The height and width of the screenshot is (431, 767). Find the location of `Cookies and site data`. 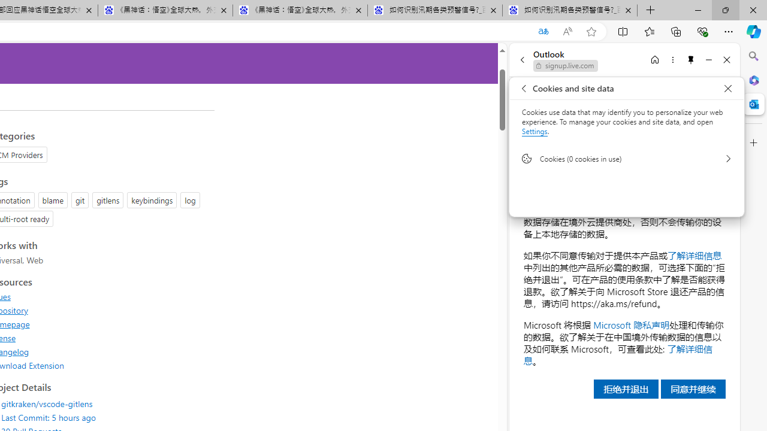

Cookies and site data is located at coordinates (727, 89).